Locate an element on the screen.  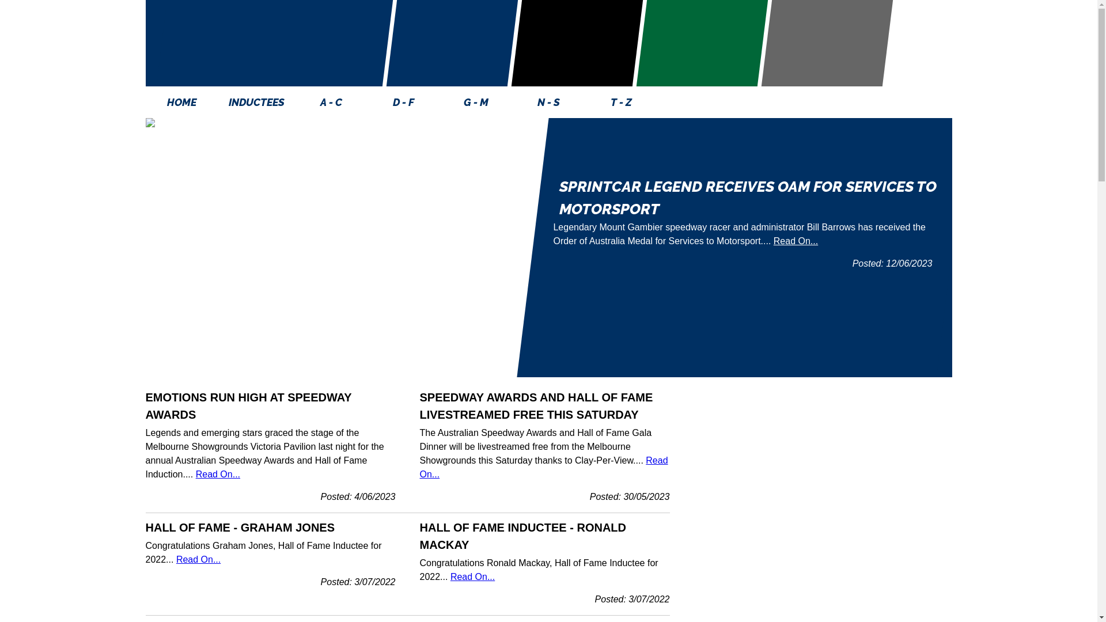
Speedway Australia Rising Star is located at coordinates (702, 43).